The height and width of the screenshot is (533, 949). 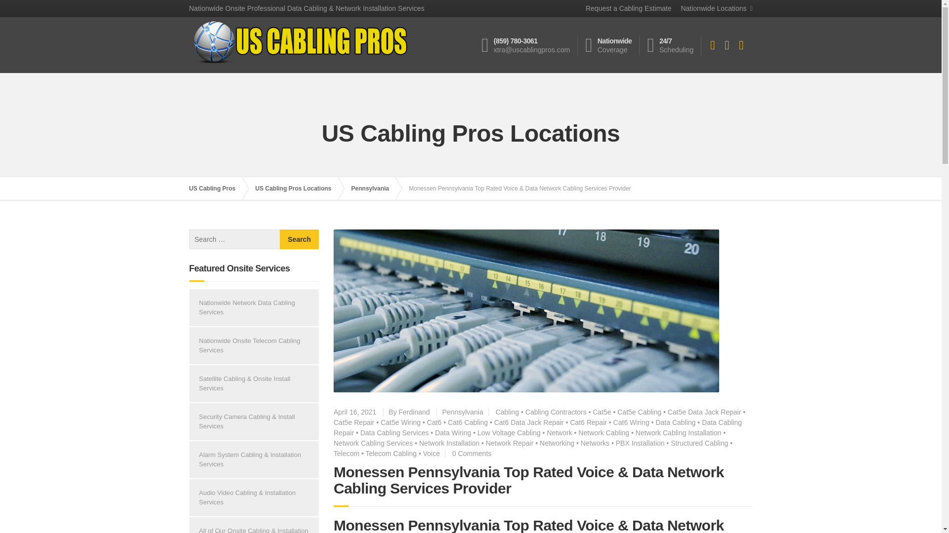 I want to click on Pennsylvania, so click(x=463, y=412).